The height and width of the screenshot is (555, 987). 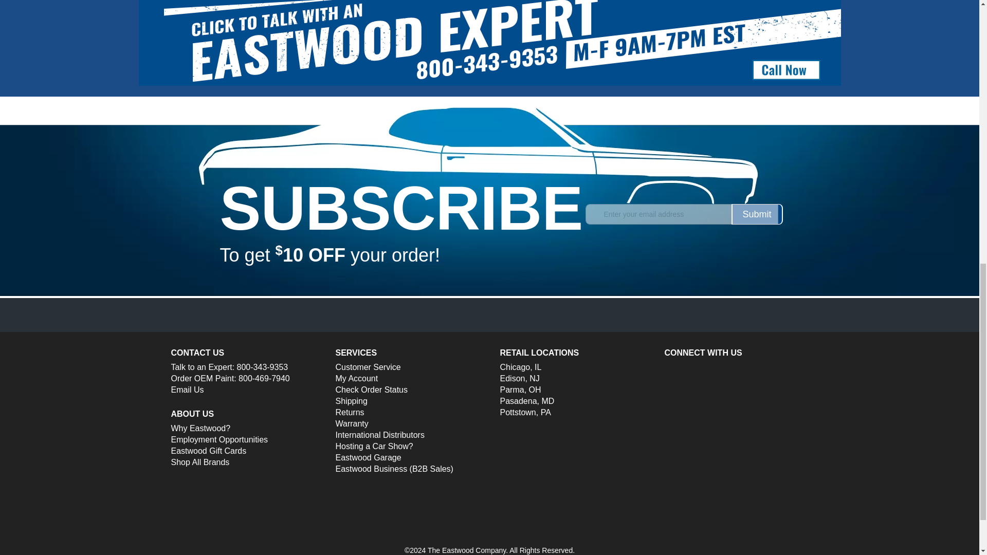 I want to click on Why Eastwood?, so click(x=200, y=429).